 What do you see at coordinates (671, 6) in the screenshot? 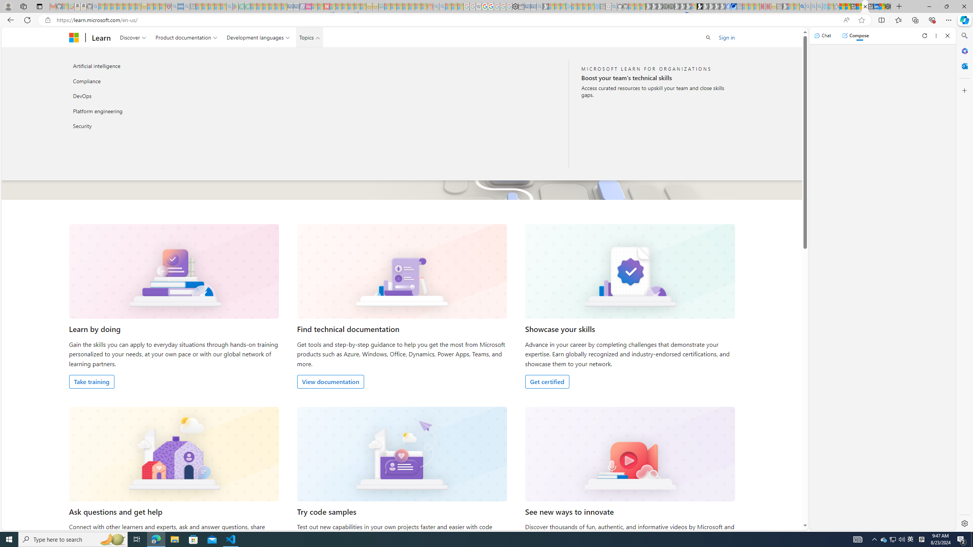
I see `Future Focus Report 2024 - Sleeping` at bounding box center [671, 6].